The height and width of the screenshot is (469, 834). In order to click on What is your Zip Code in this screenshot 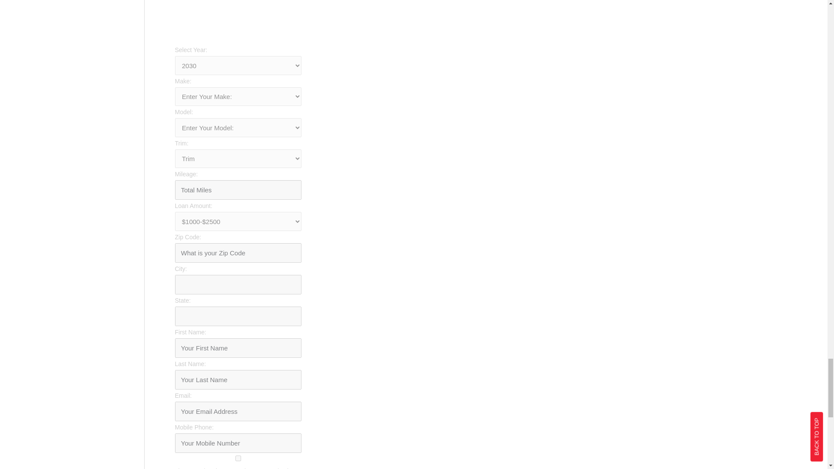, I will do `click(238, 253)`.